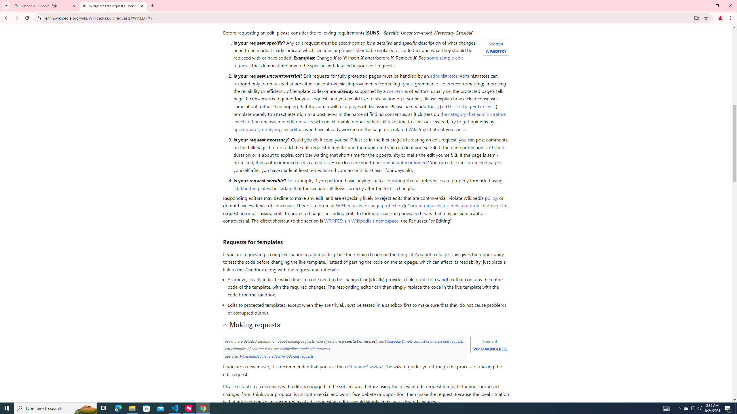 The image size is (737, 414). Describe the element at coordinates (491, 198) in the screenshot. I see `policy` at that location.